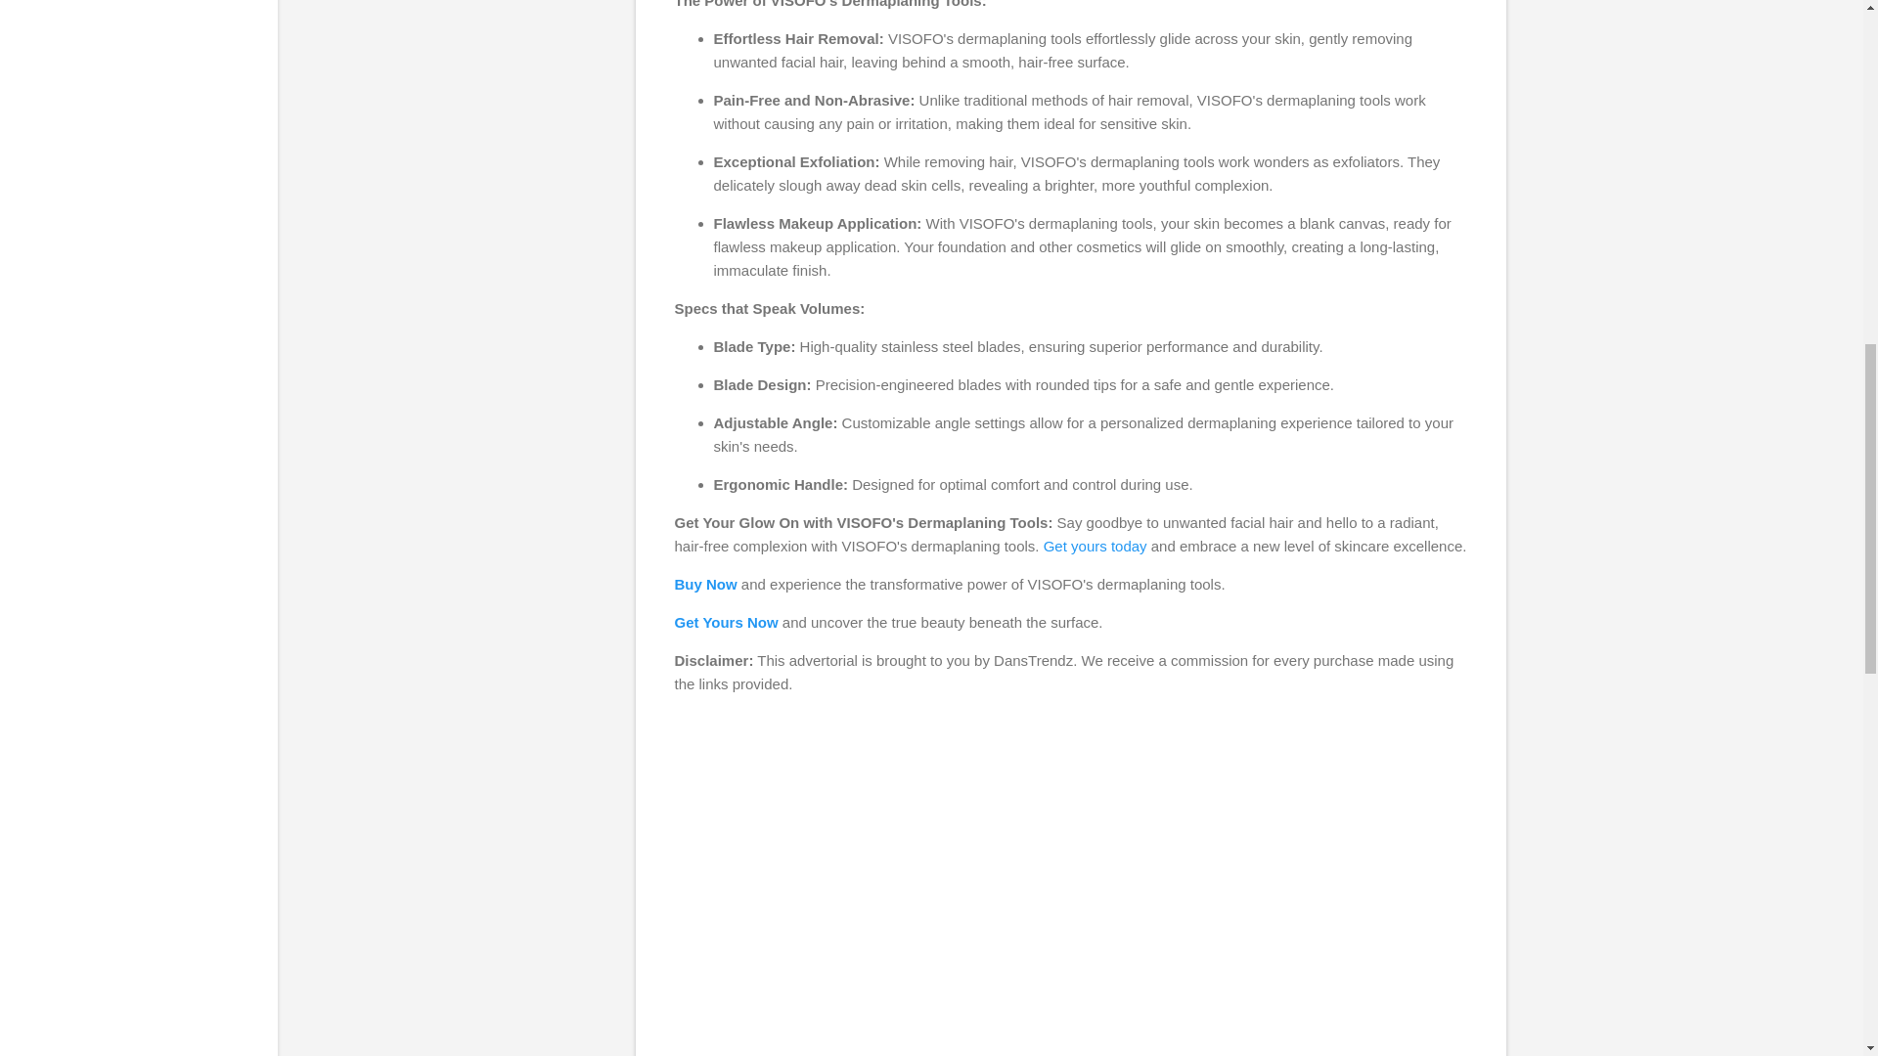  I want to click on Get yours today, so click(1095, 546).